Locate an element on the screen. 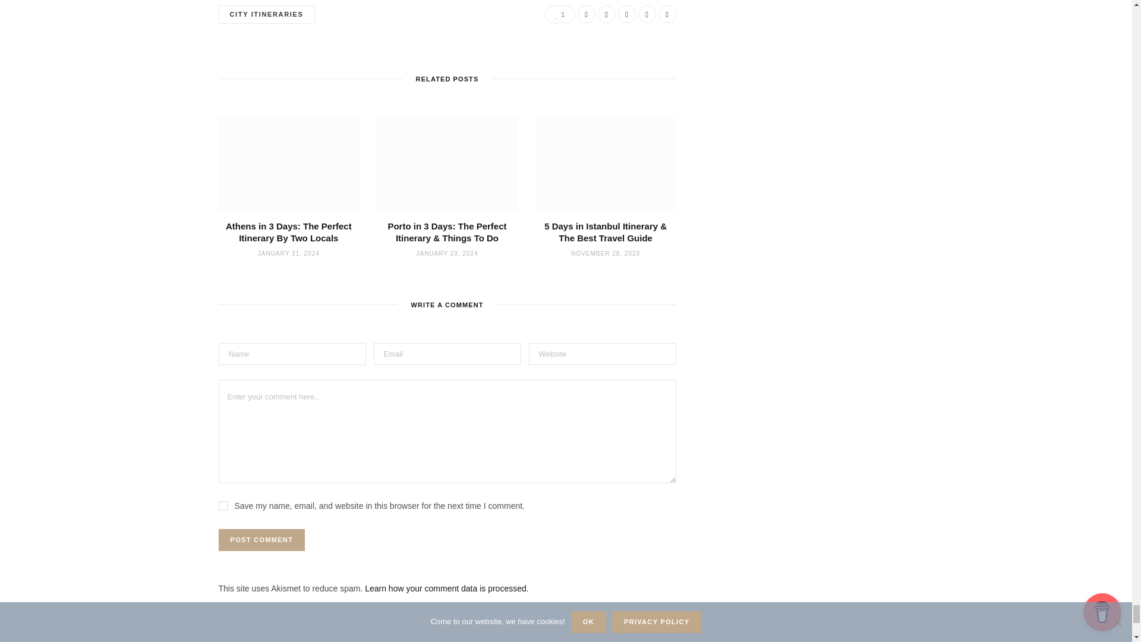 The image size is (1141, 642). Email is located at coordinates (626, 14).